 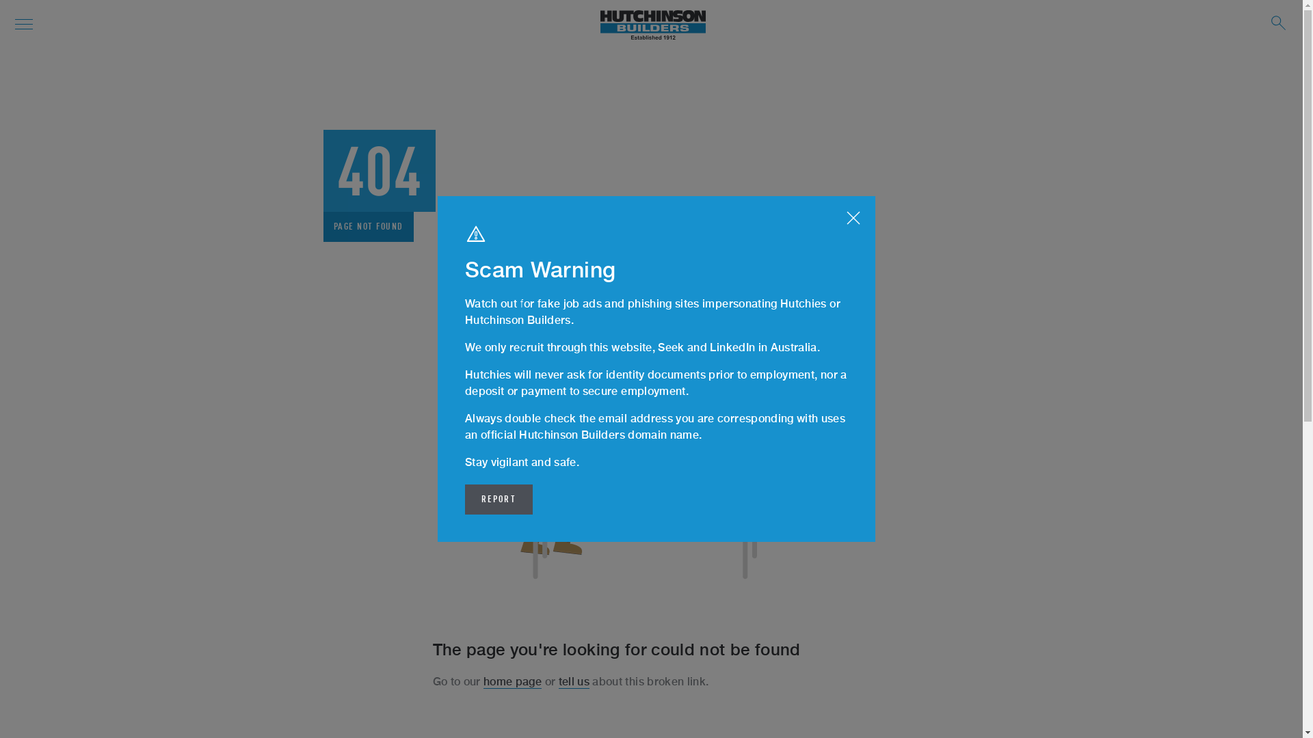 I want to click on tell us, so click(x=574, y=682).